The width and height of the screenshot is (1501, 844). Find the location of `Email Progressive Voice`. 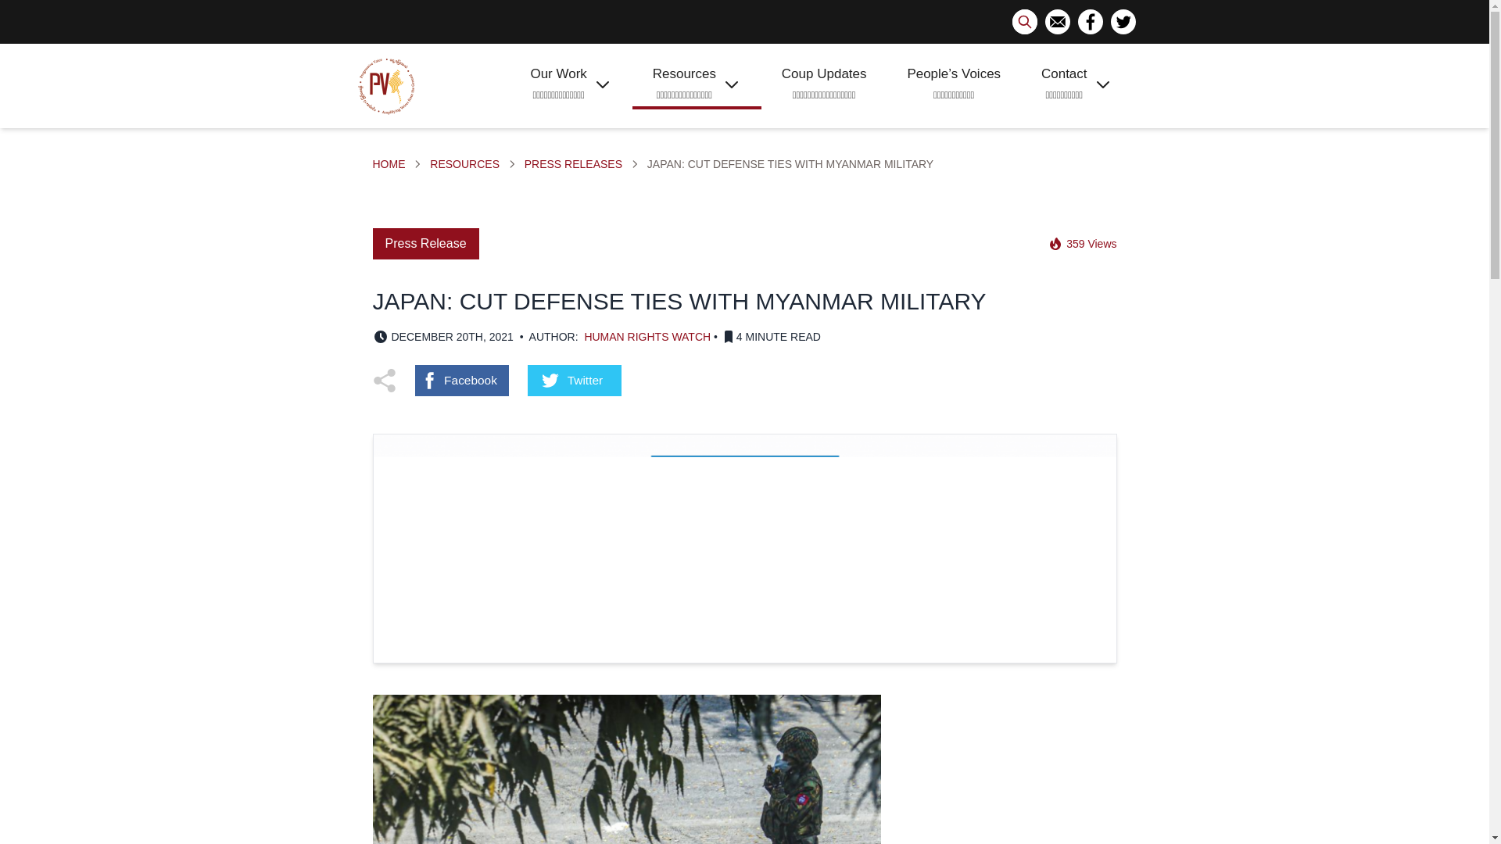

Email Progressive Voice is located at coordinates (1057, 22).